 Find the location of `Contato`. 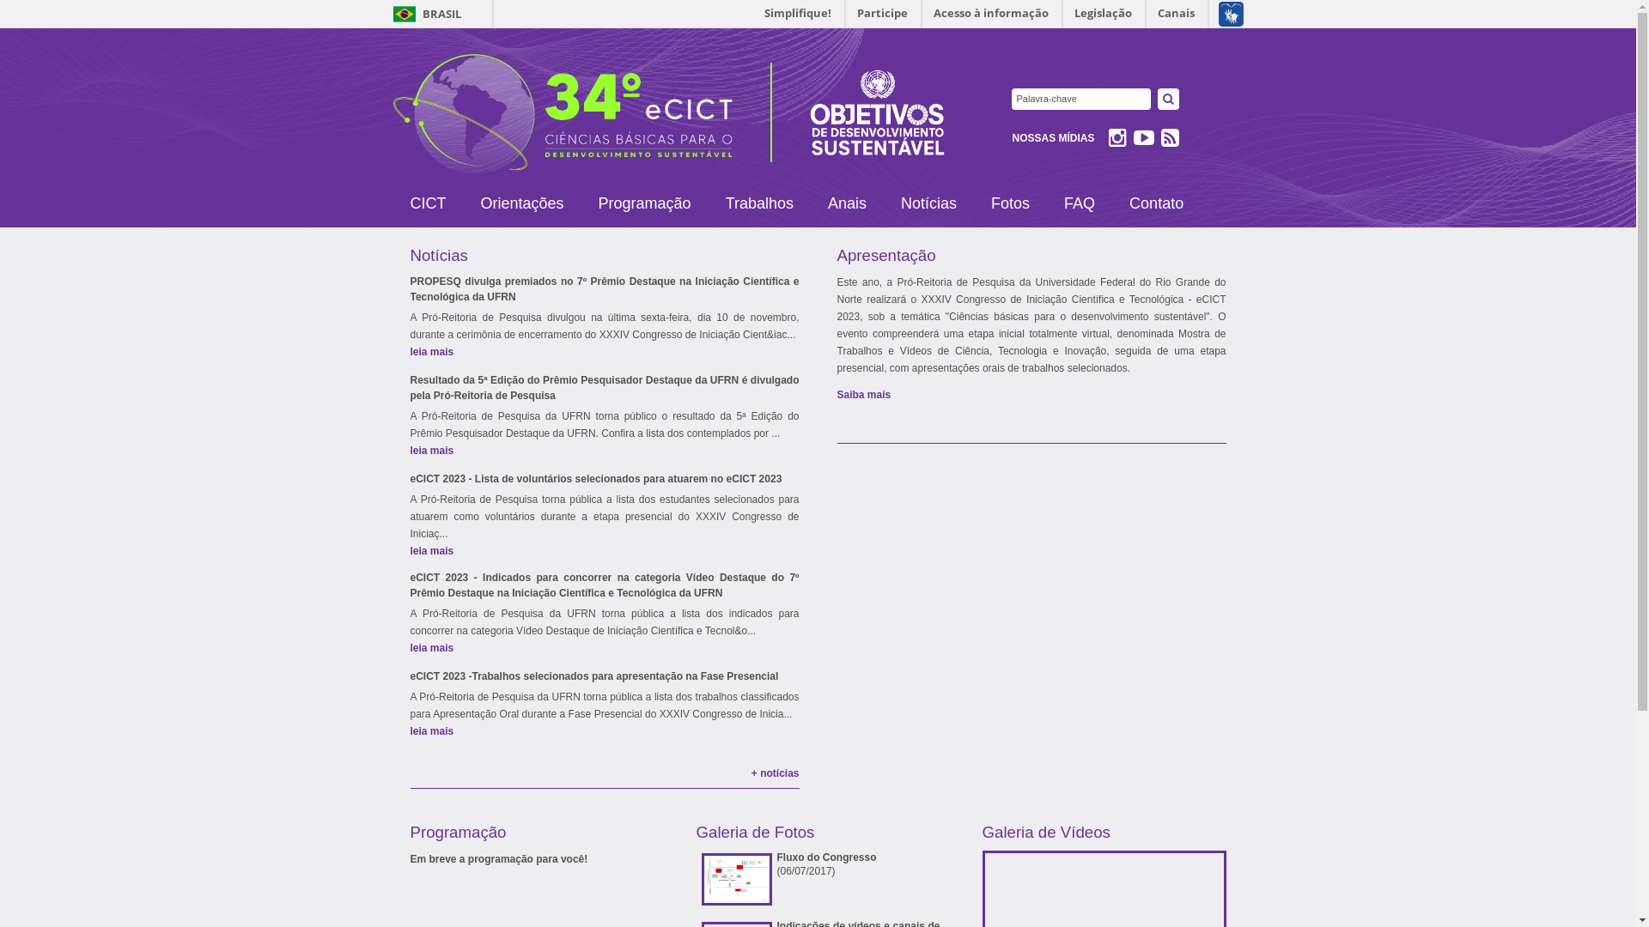

Contato is located at coordinates (1156, 204).